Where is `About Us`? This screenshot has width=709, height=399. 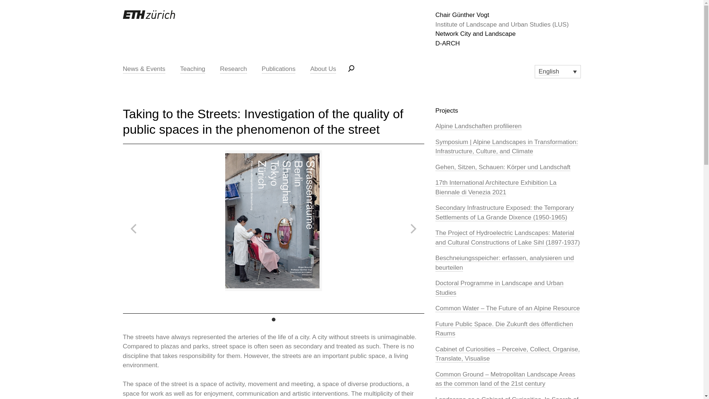 About Us is located at coordinates (323, 69).